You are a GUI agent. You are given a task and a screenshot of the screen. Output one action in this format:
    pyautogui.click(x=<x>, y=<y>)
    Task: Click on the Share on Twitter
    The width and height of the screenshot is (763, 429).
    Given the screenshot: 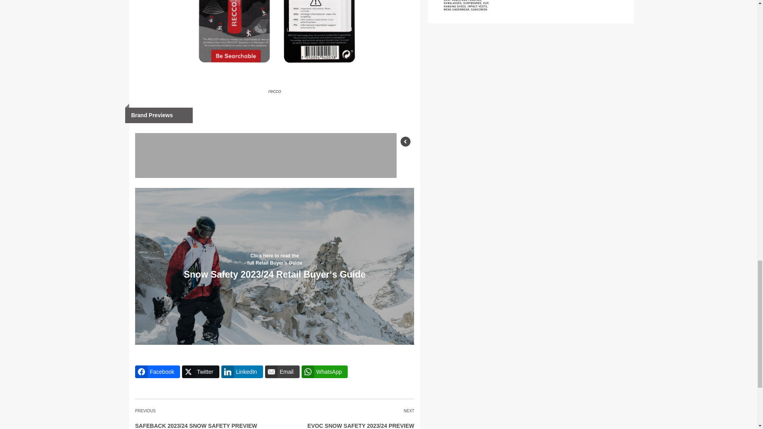 What is the action you would take?
    pyautogui.click(x=200, y=372)
    